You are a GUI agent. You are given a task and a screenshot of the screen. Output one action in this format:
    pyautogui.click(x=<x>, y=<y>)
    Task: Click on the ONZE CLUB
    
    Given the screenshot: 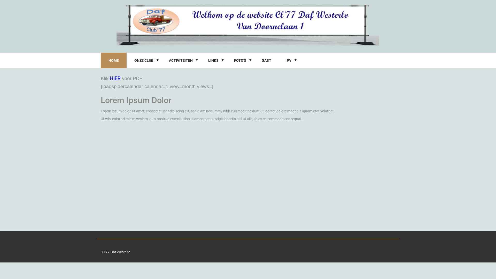 What is the action you would take?
    pyautogui.click(x=144, y=60)
    